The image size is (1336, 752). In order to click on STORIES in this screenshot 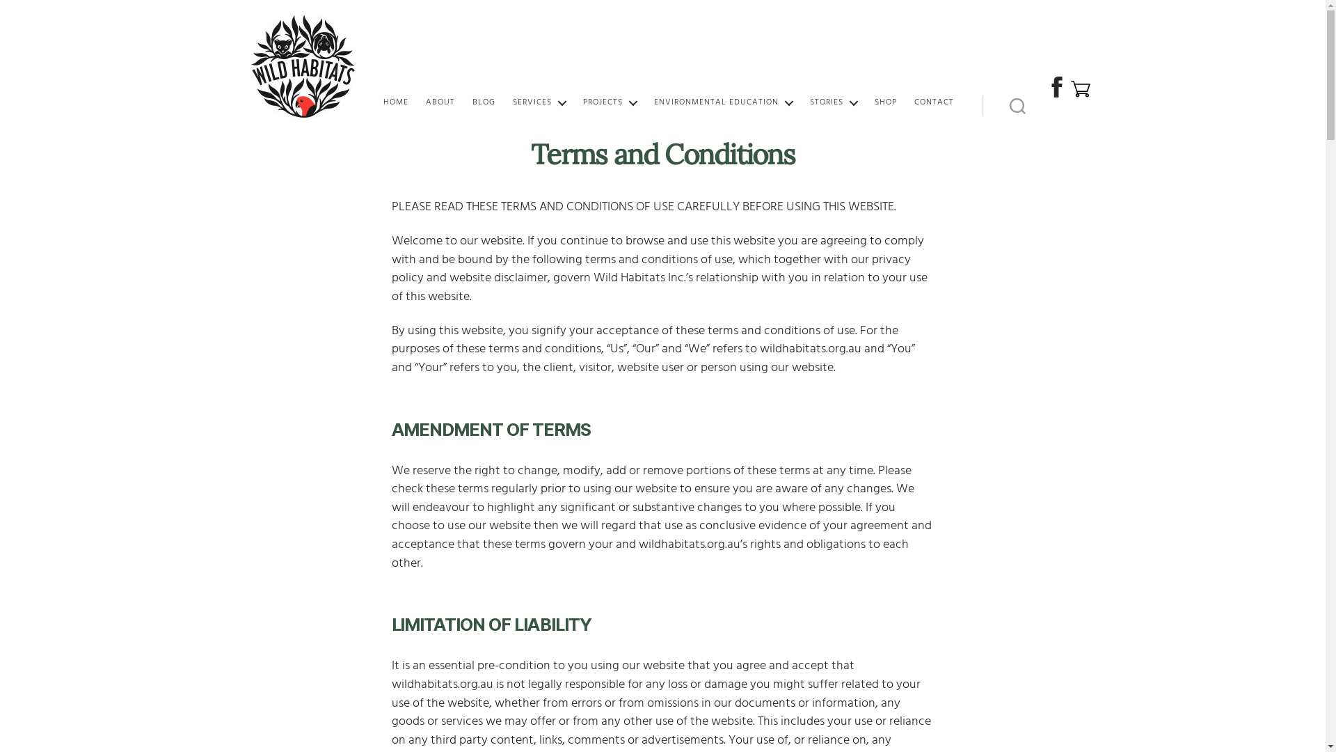, I will do `click(834, 102)`.